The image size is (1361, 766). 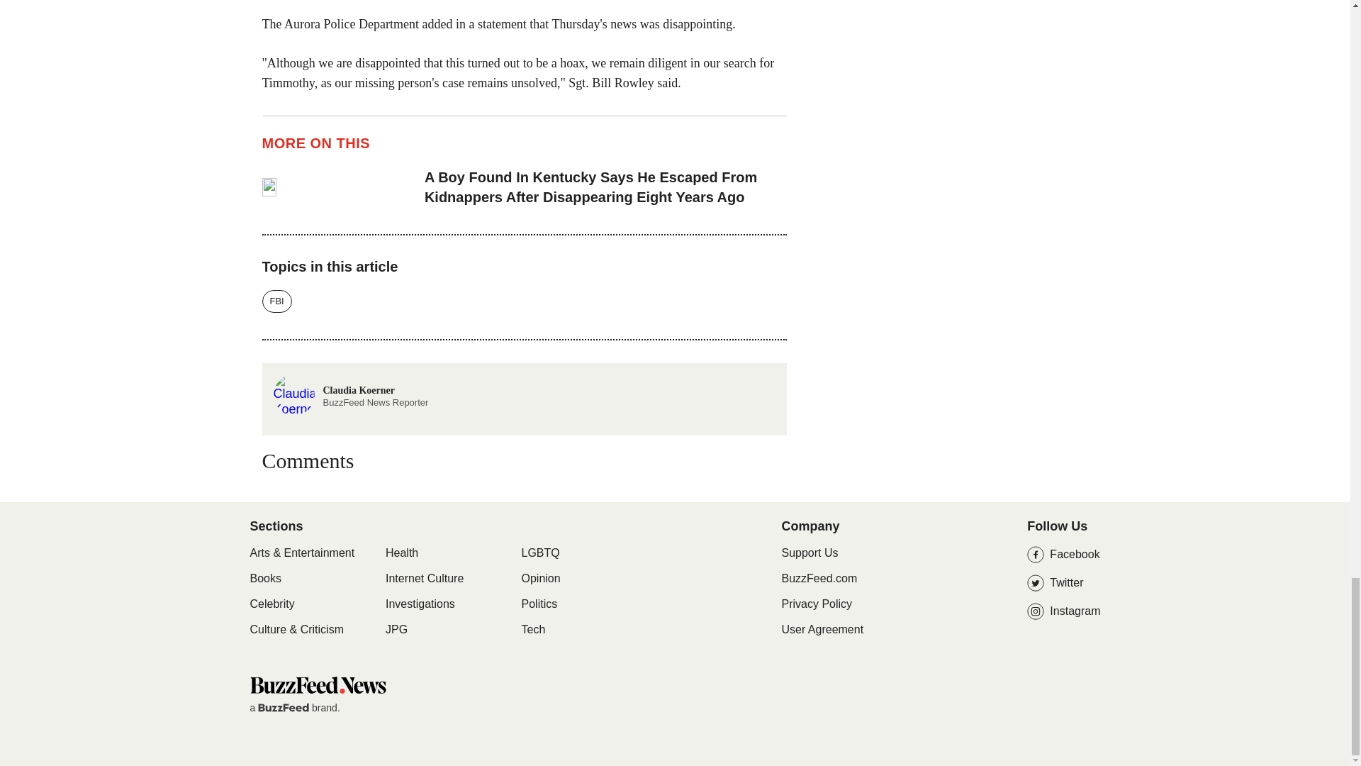 I want to click on BuzzFeed, so click(x=284, y=708).